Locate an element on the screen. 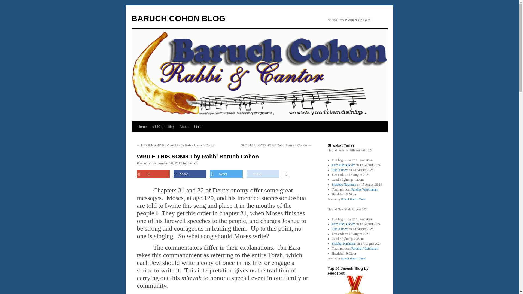 The width and height of the screenshot is (523, 294). BARUCH COHON BLOG is located at coordinates (178, 18).